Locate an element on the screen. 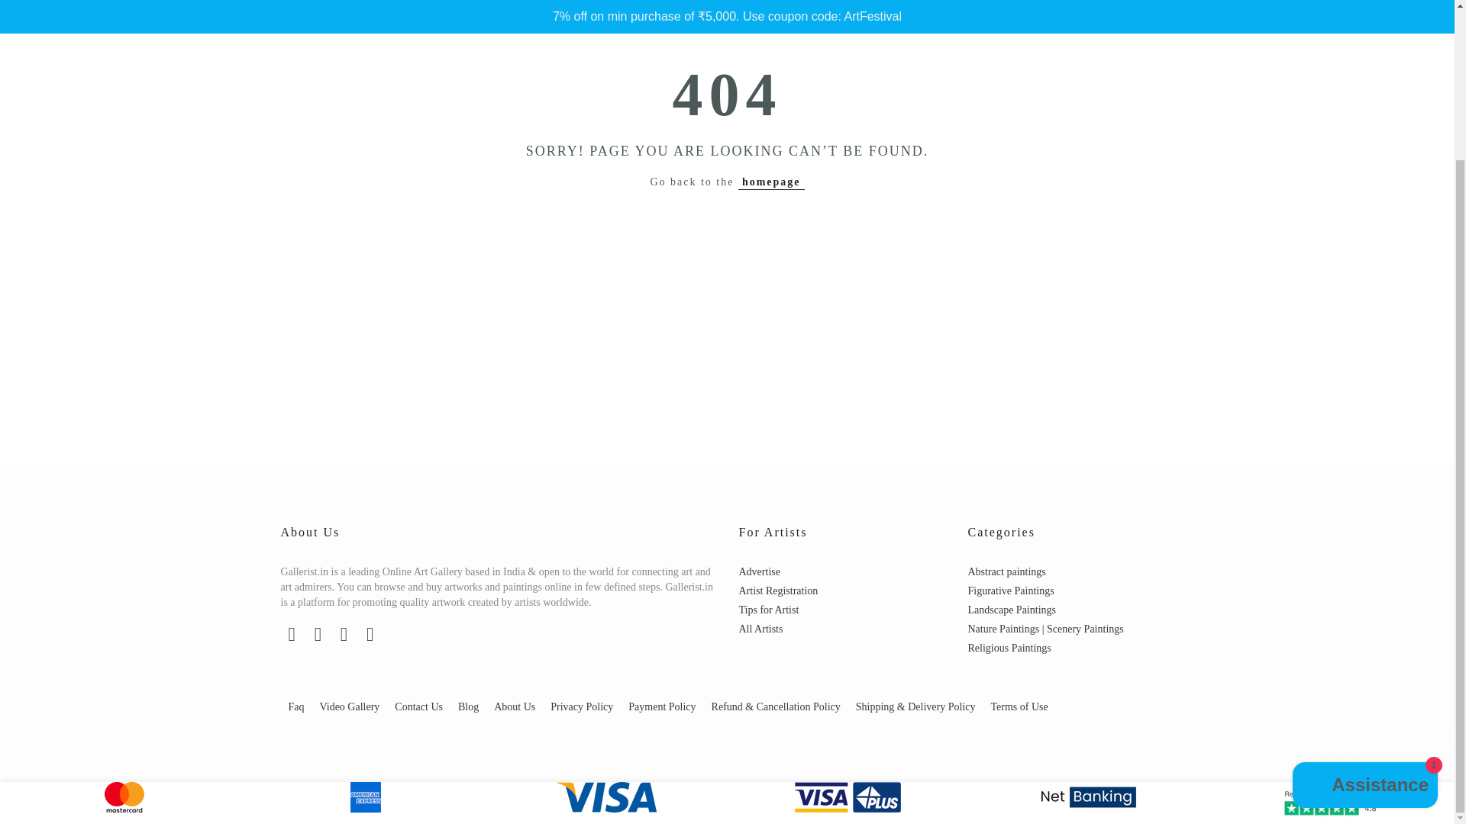 The height and width of the screenshot is (824, 1466). Shopify online store chat is located at coordinates (1365, 598).